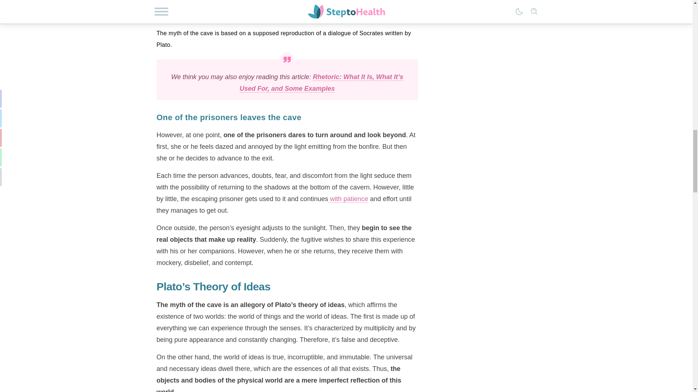 The width and height of the screenshot is (698, 392). I want to click on with patience, so click(348, 199).